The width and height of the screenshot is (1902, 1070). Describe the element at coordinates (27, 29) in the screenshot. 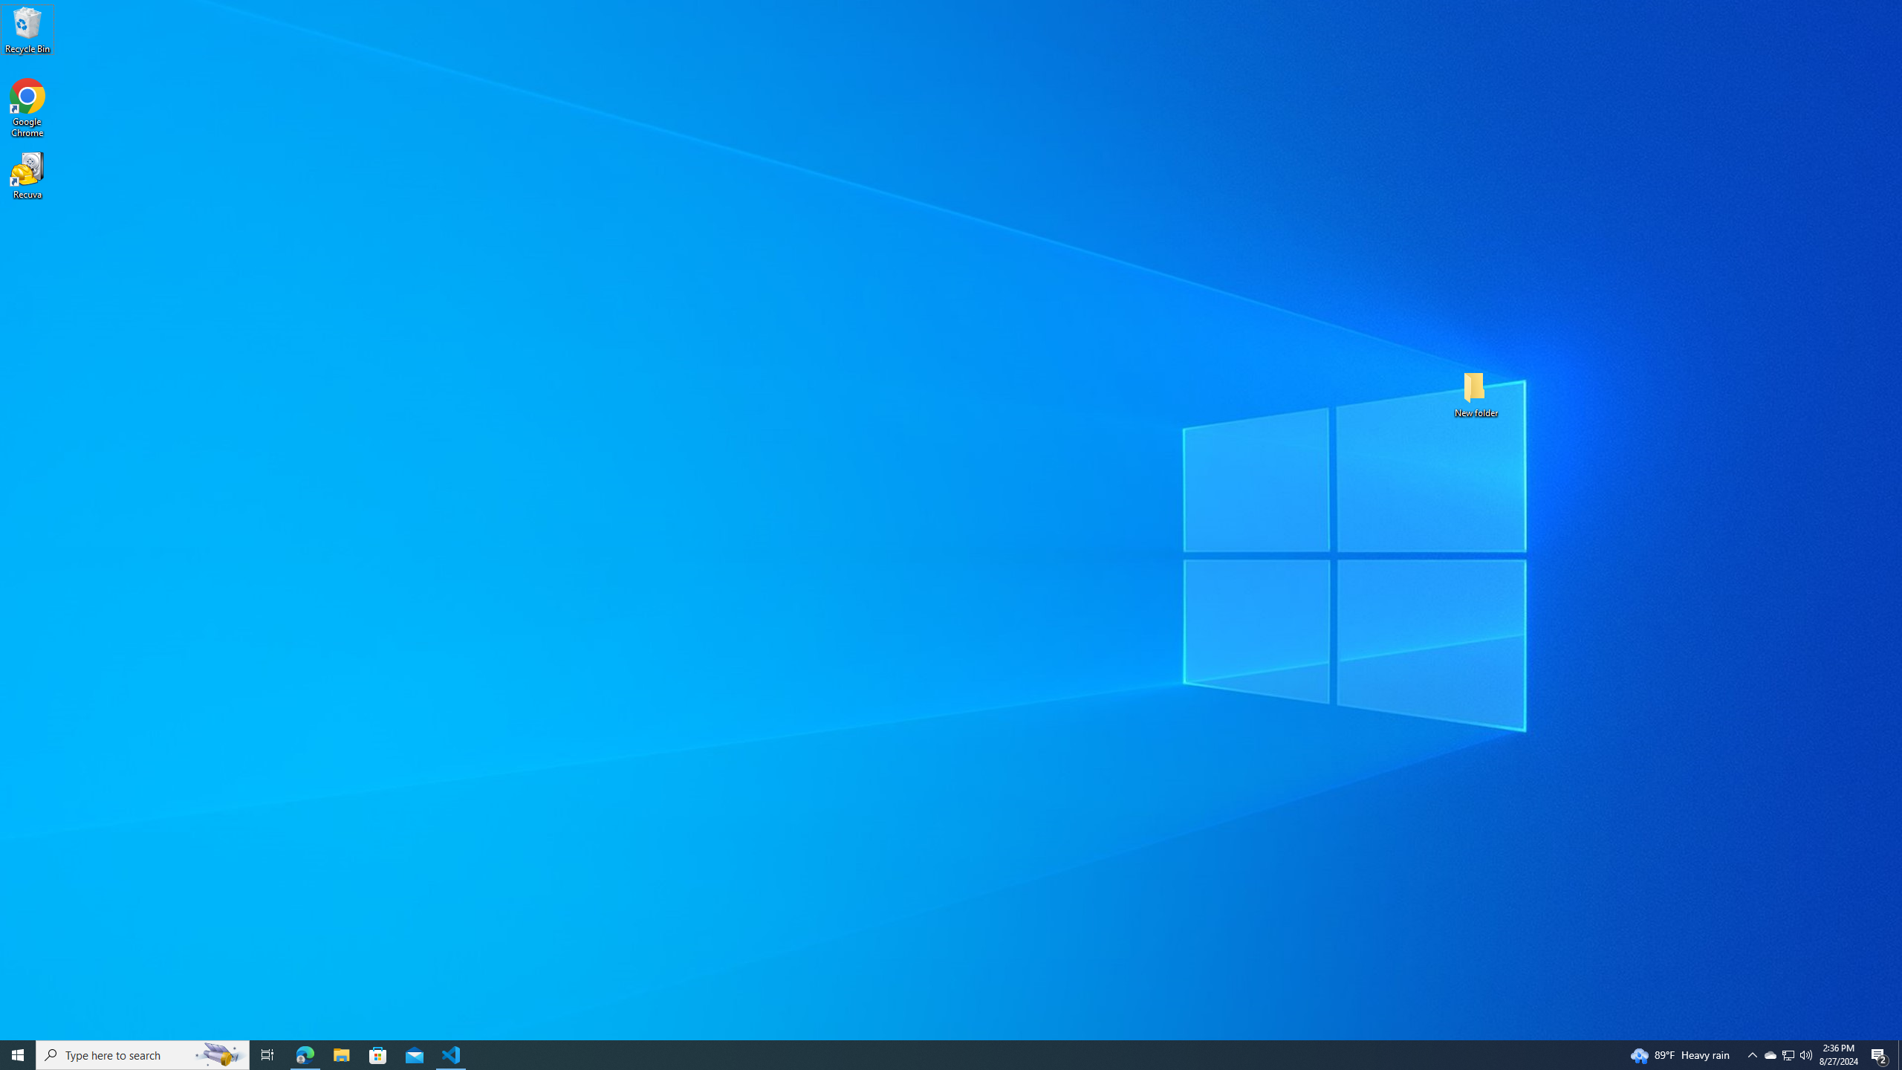

I see `Recycle Bin` at that location.